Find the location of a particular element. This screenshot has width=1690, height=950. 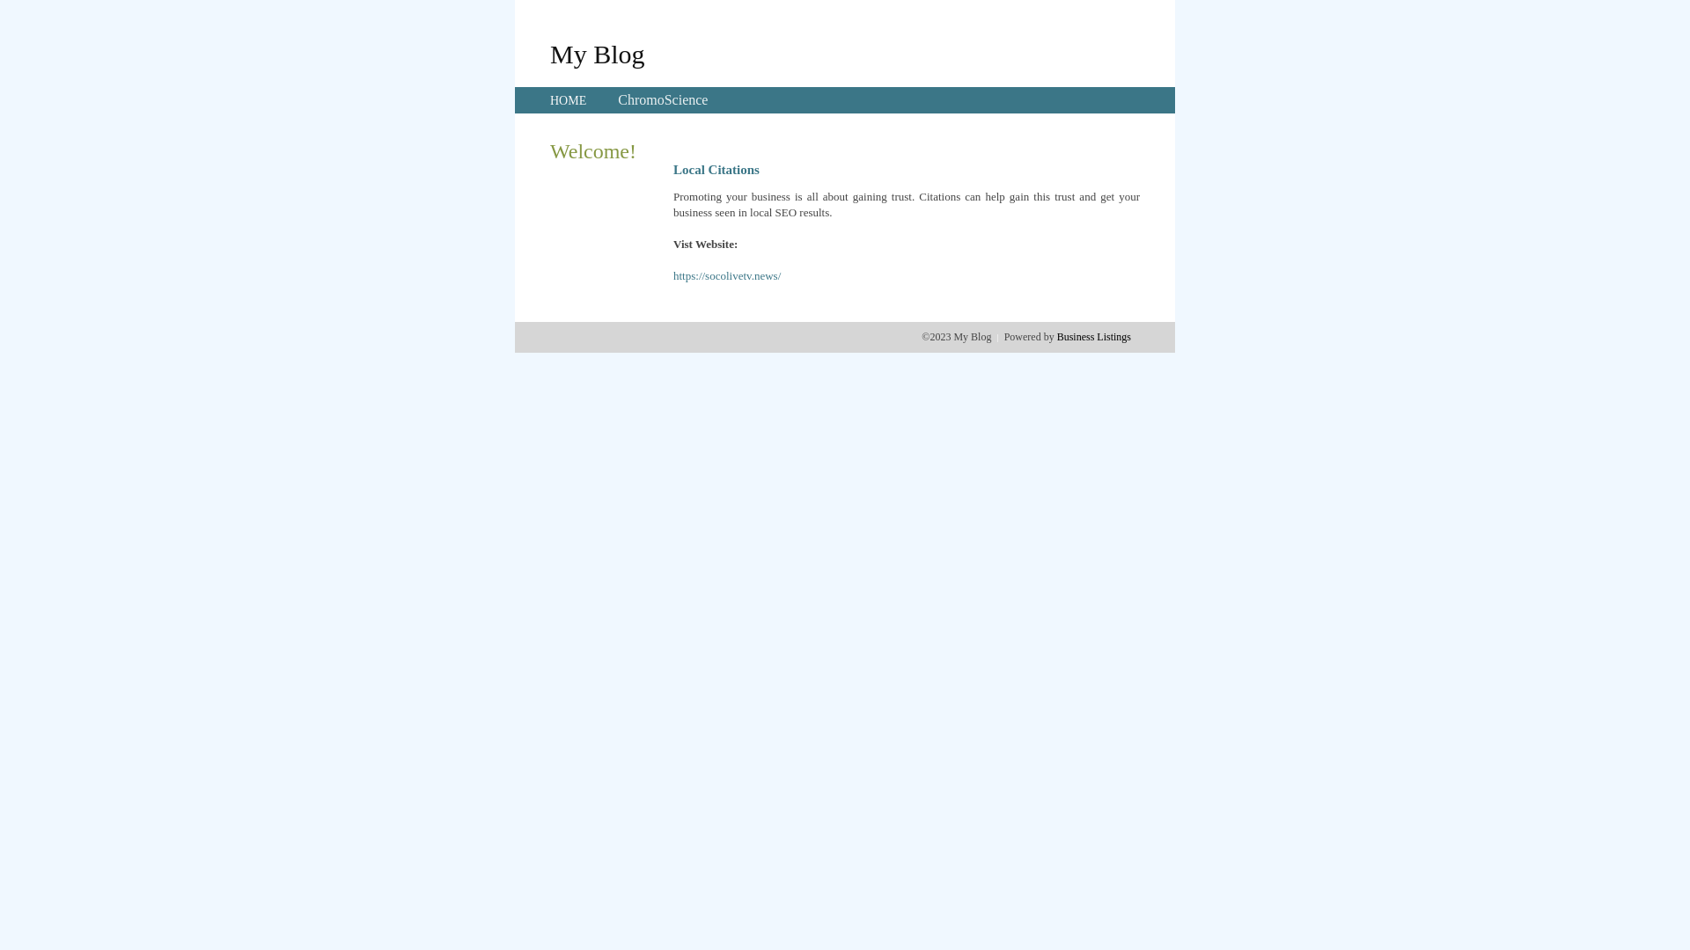

ChromoScience is located at coordinates (663, 100).